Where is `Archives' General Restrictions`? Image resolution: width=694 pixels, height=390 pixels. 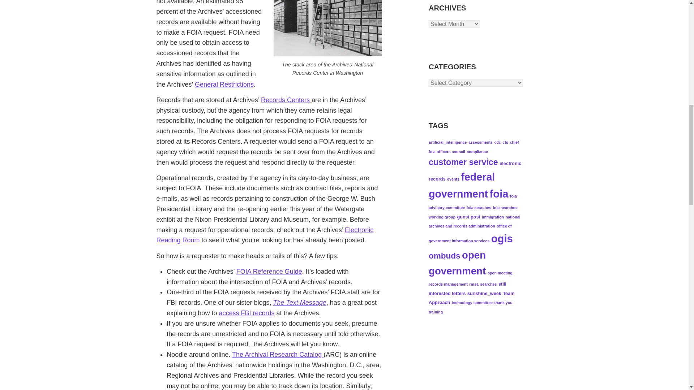
Archives' General Restrictions is located at coordinates (224, 84).